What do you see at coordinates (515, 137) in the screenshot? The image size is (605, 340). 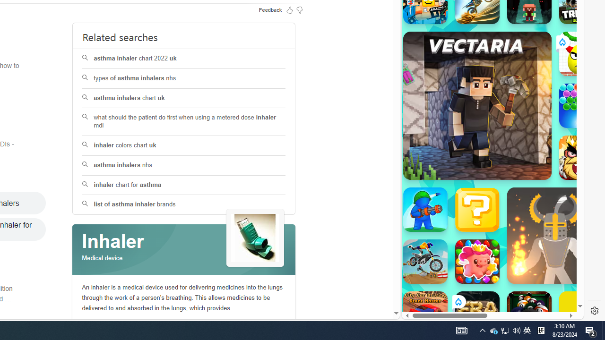 I see `Combat Reloaded` at bounding box center [515, 137].